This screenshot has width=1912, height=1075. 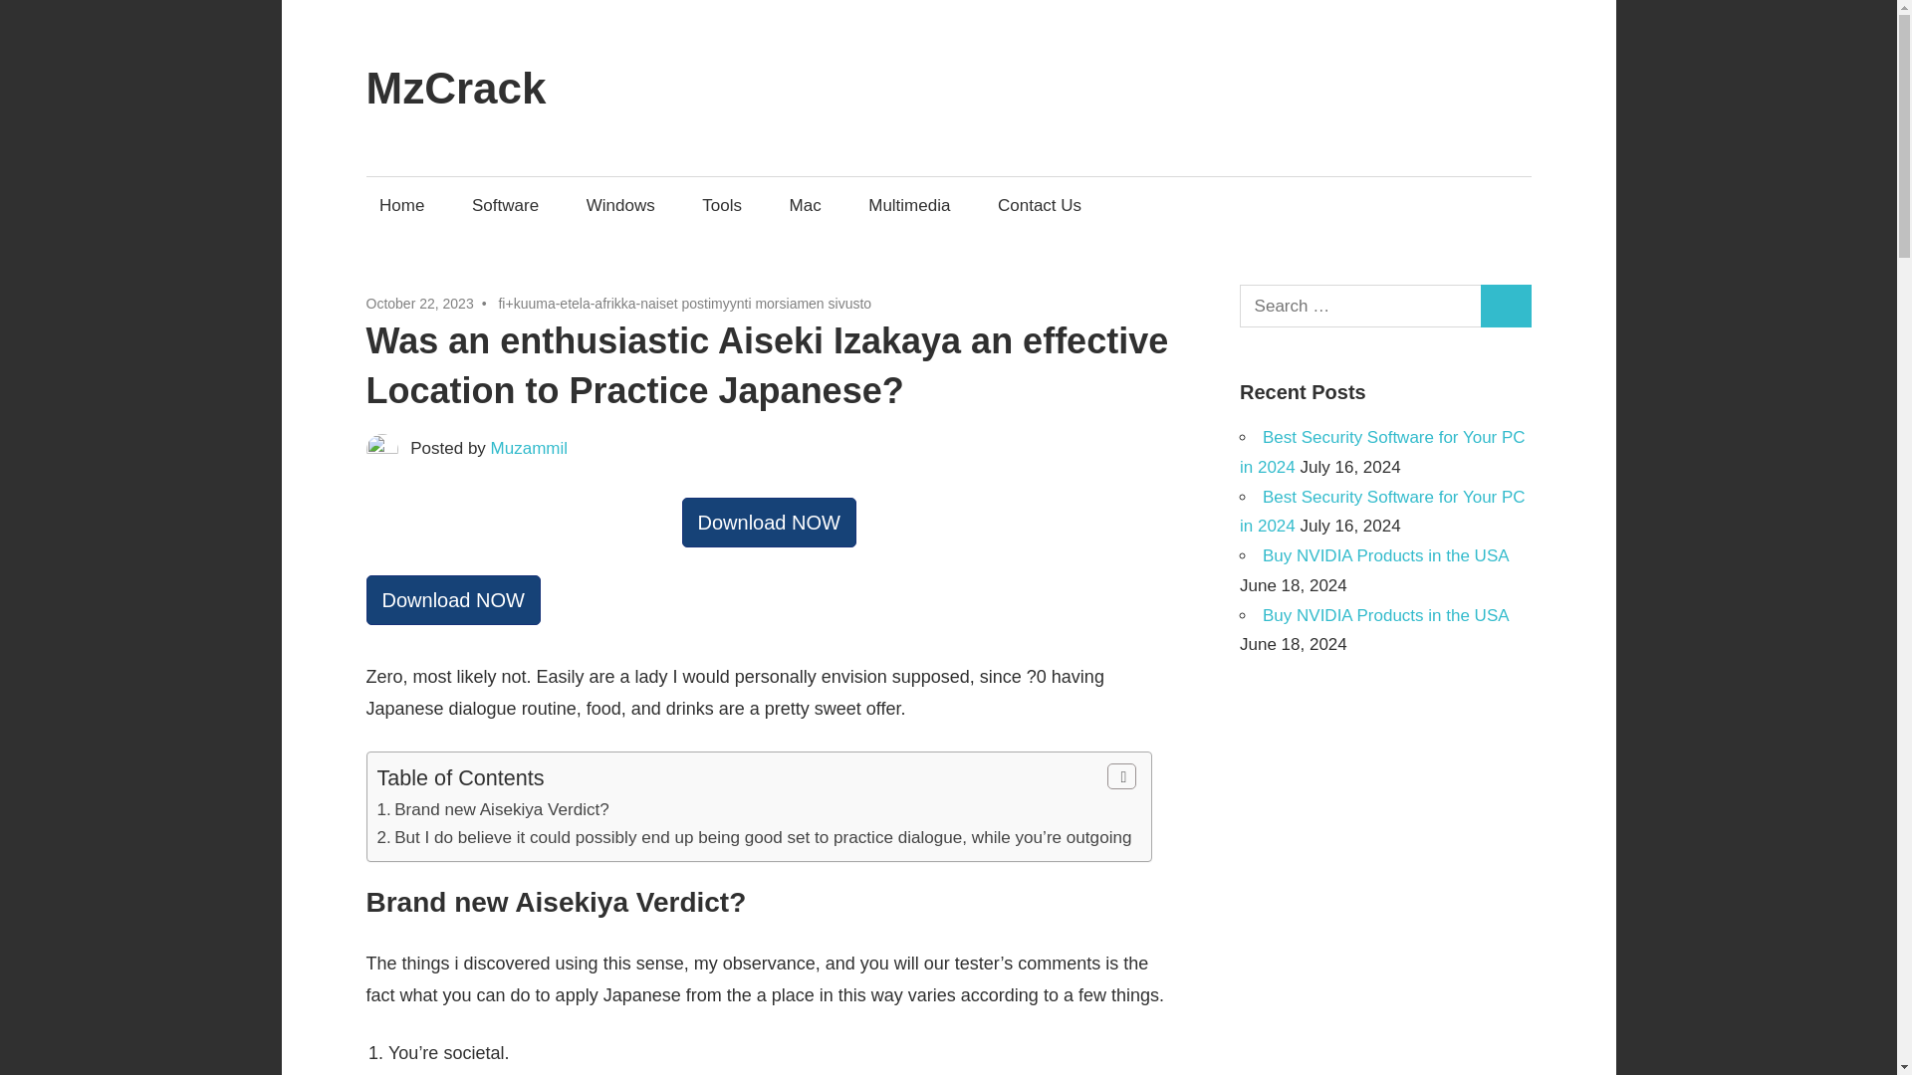 What do you see at coordinates (1039, 205) in the screenshot?
I see `Contact Us` at bounding box center [1039, 205].